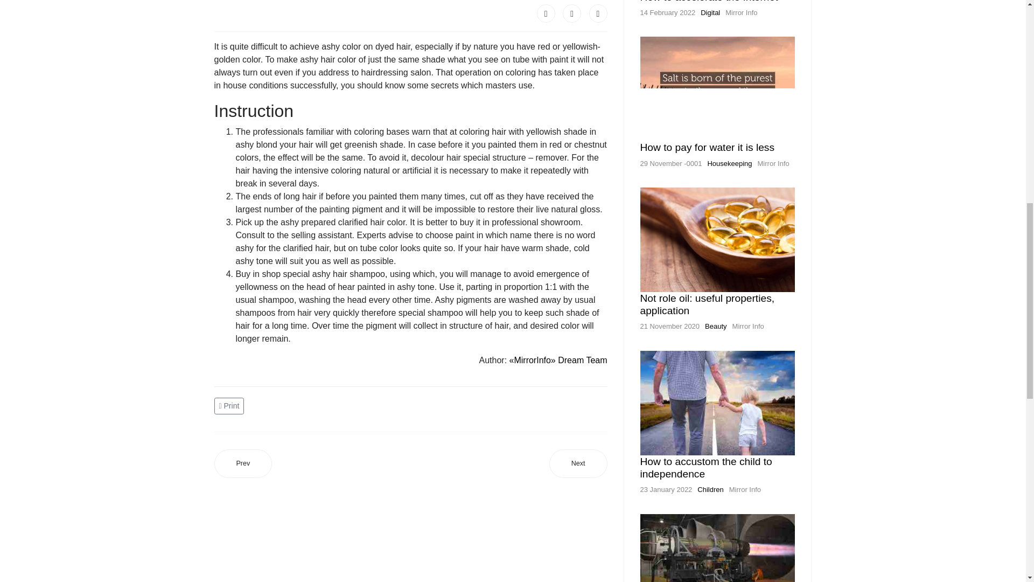 The width and height of the screenshot is (1034, 582). What do you see at coordinates (578, 463) in the screenshot?
I see `Next` at bounding box center [578, 463].